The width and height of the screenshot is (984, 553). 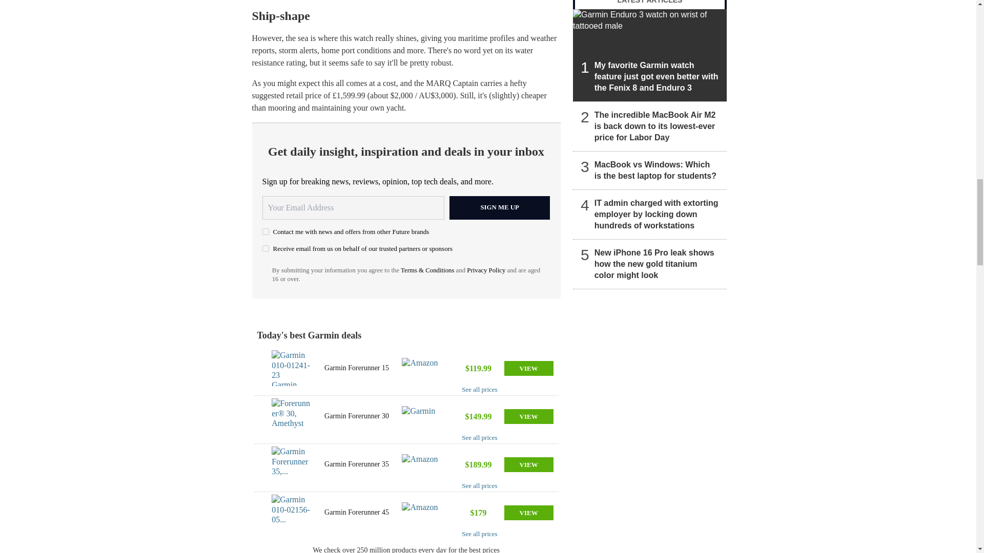 What do you see at coordinates (422, 512) in the screenshot?
I see `Amazon` at bounding box center [422, 512].